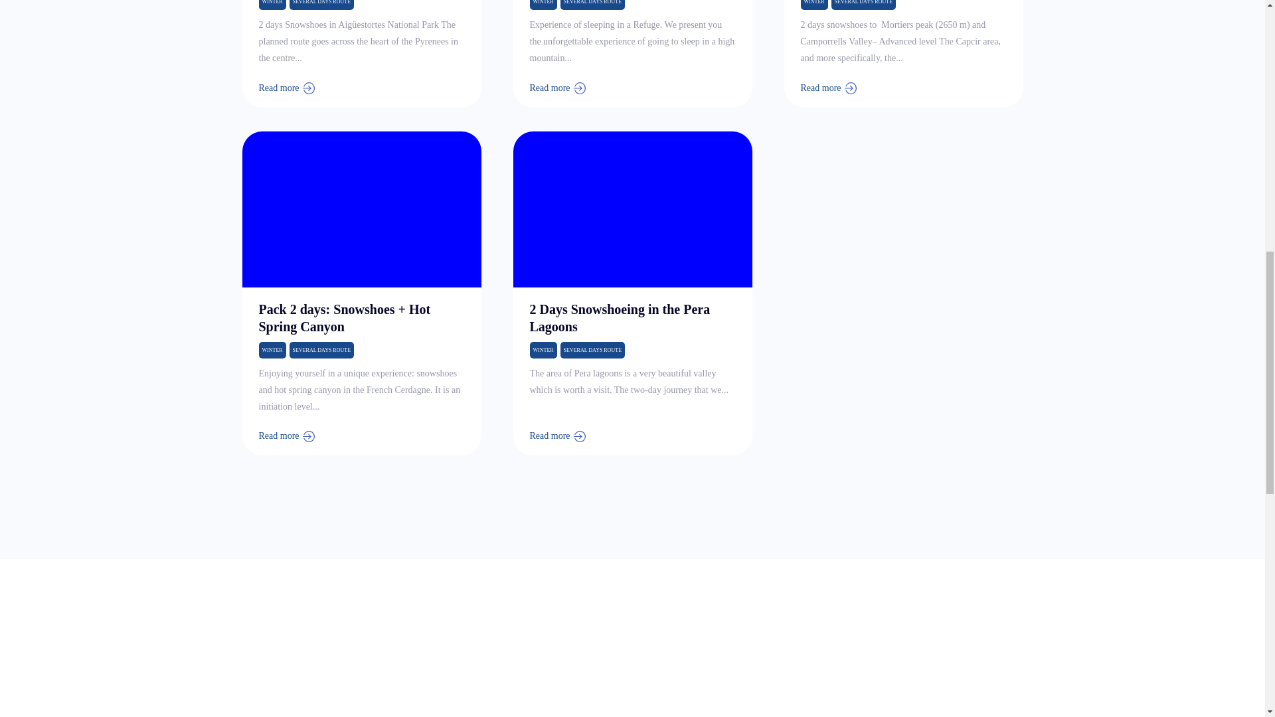 The width and height of the screenshot is (1275, 717). I want to click on SEVERAL DAYS ROUTE, so click(321, 351).